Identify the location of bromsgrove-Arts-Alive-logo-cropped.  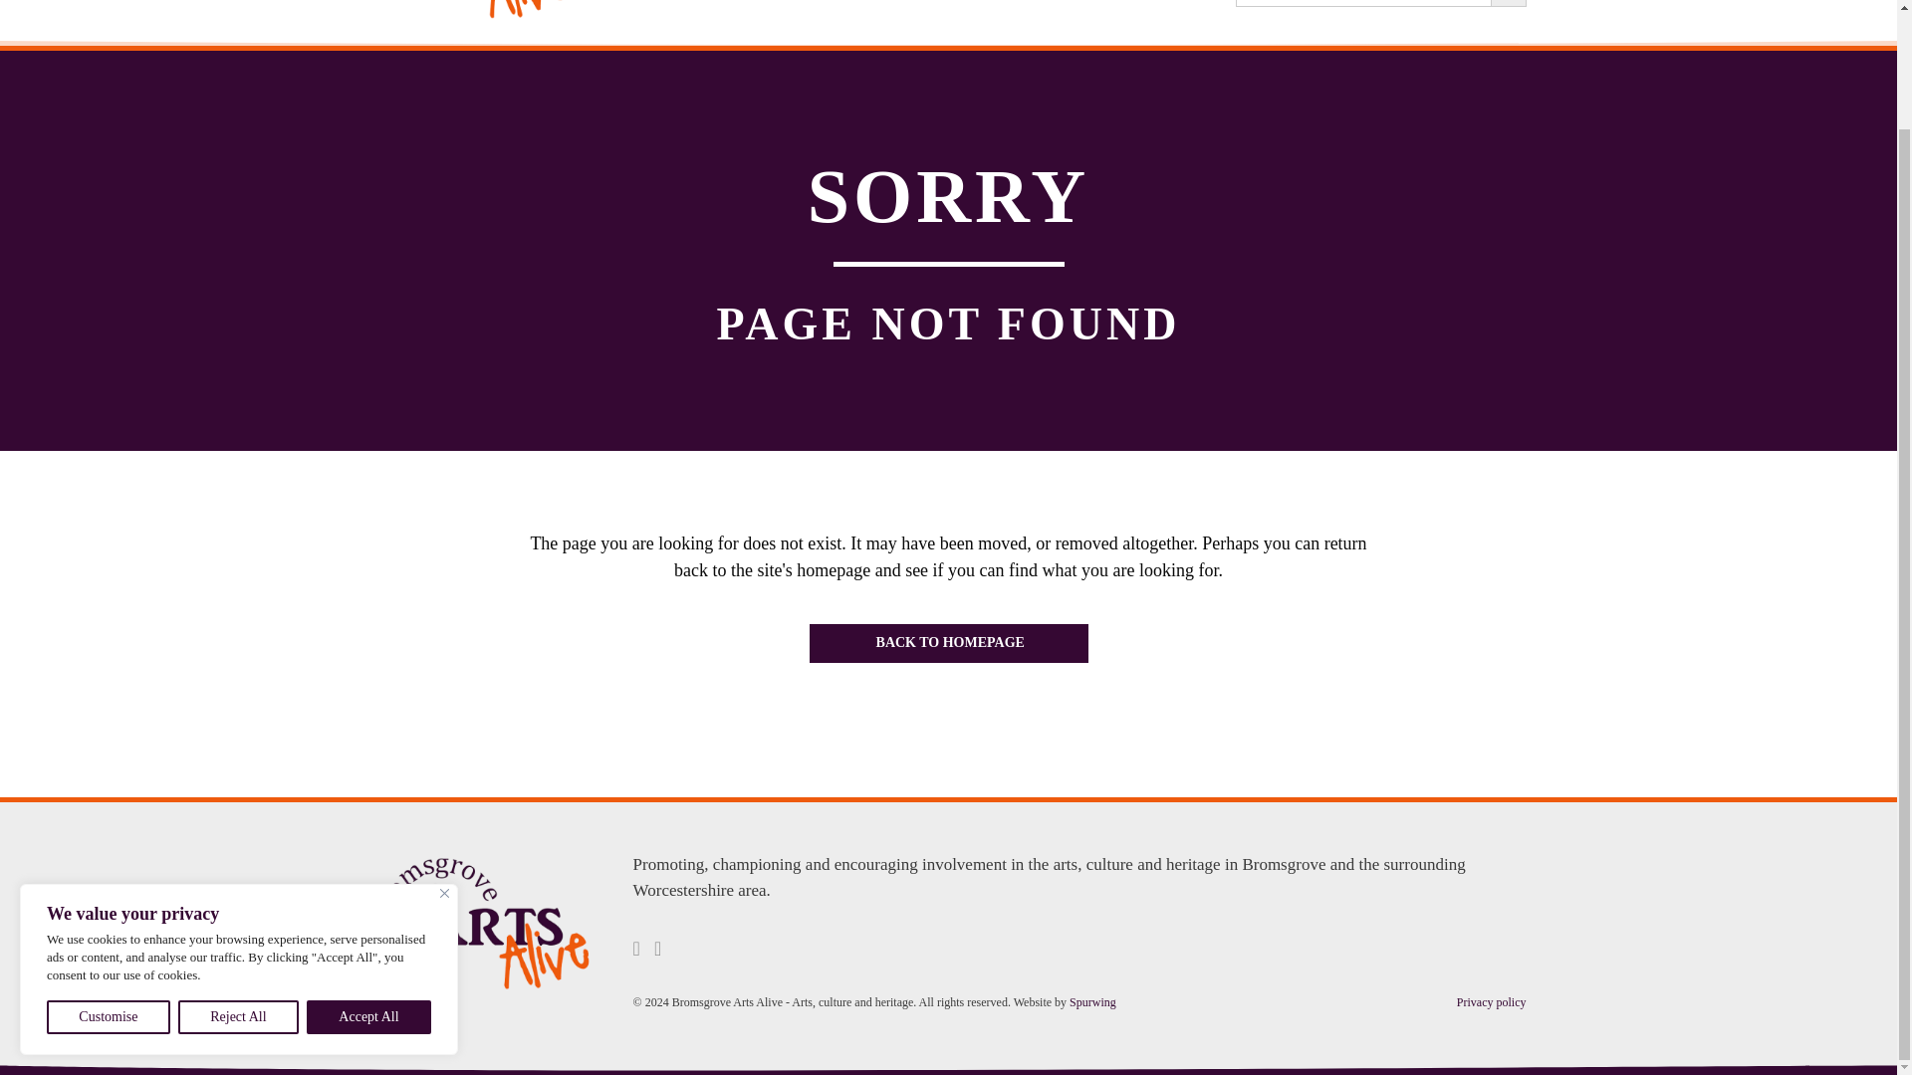
(482, 924).